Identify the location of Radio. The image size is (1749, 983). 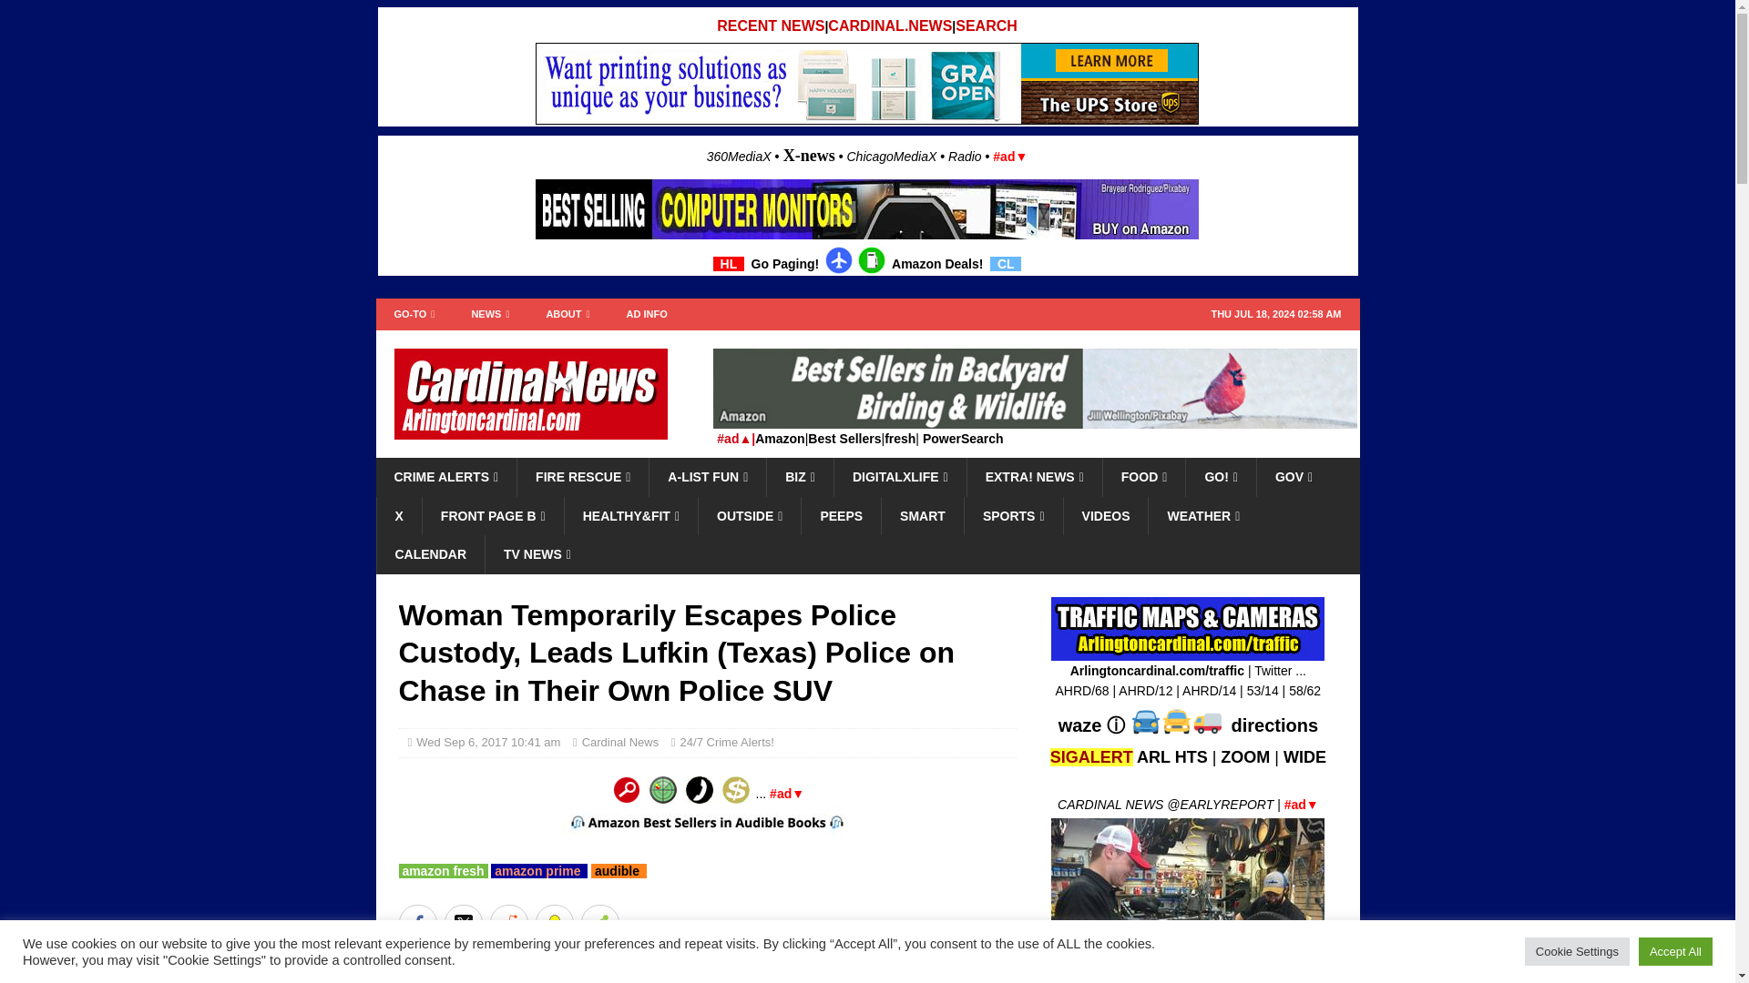
(964, 157).